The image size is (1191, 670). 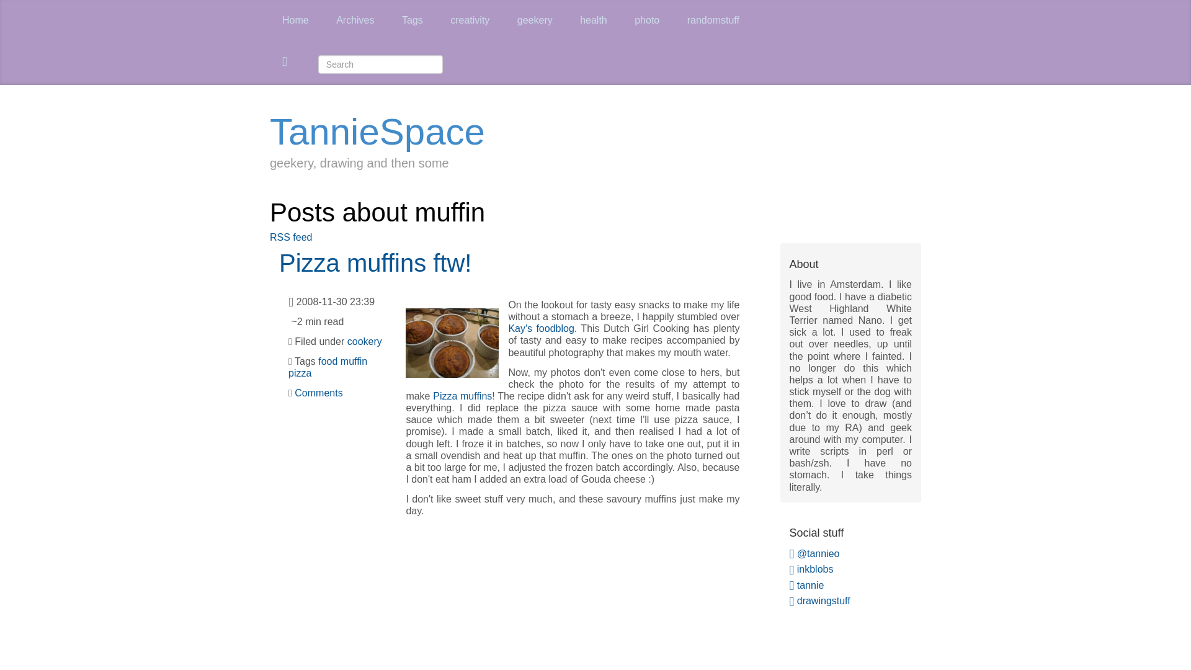 I want to click on Comments, so click(x=318, y=393).